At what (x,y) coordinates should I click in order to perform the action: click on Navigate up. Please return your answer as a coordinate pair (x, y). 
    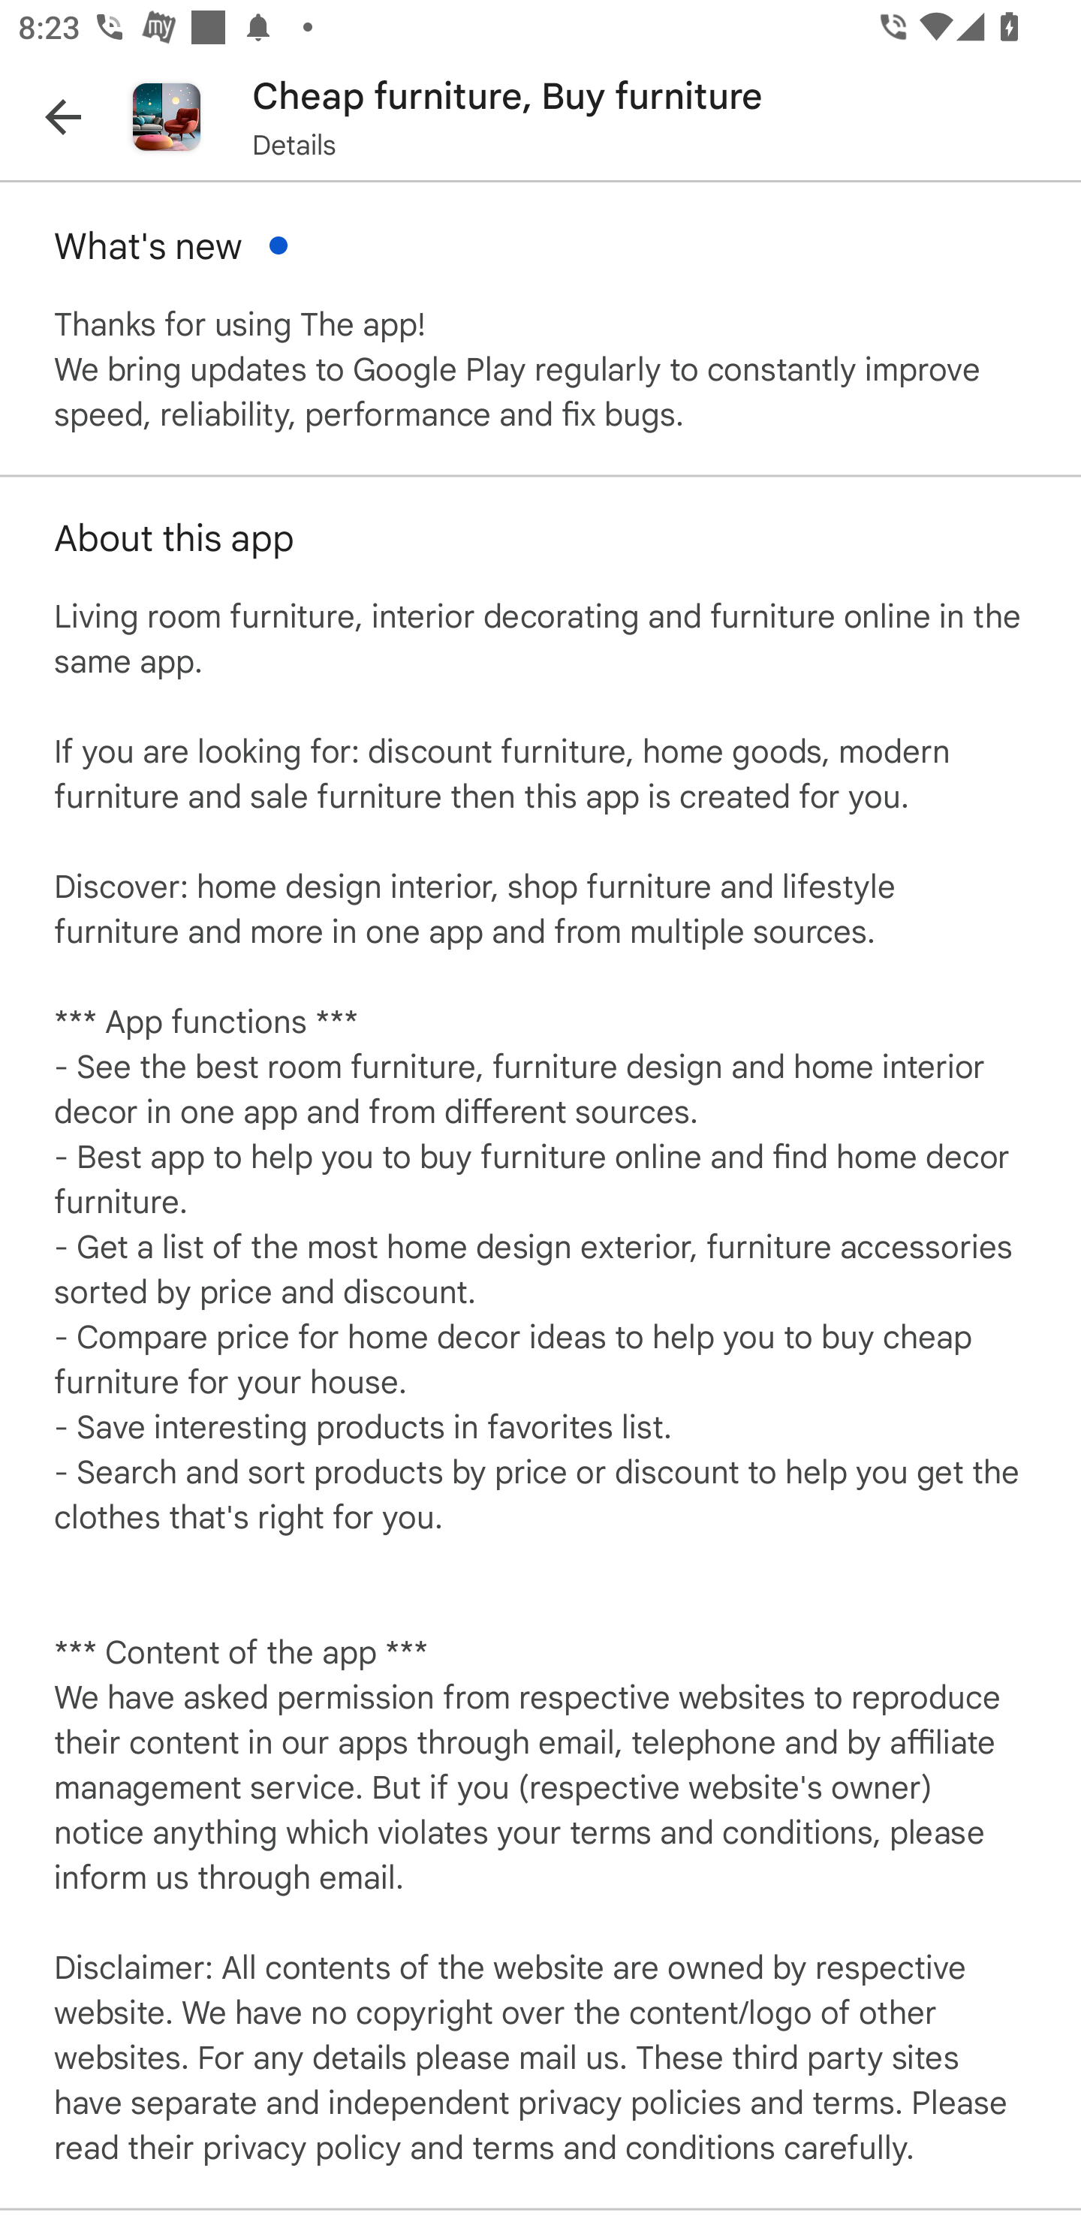
    Looking at the image, I should click on (63, 116).